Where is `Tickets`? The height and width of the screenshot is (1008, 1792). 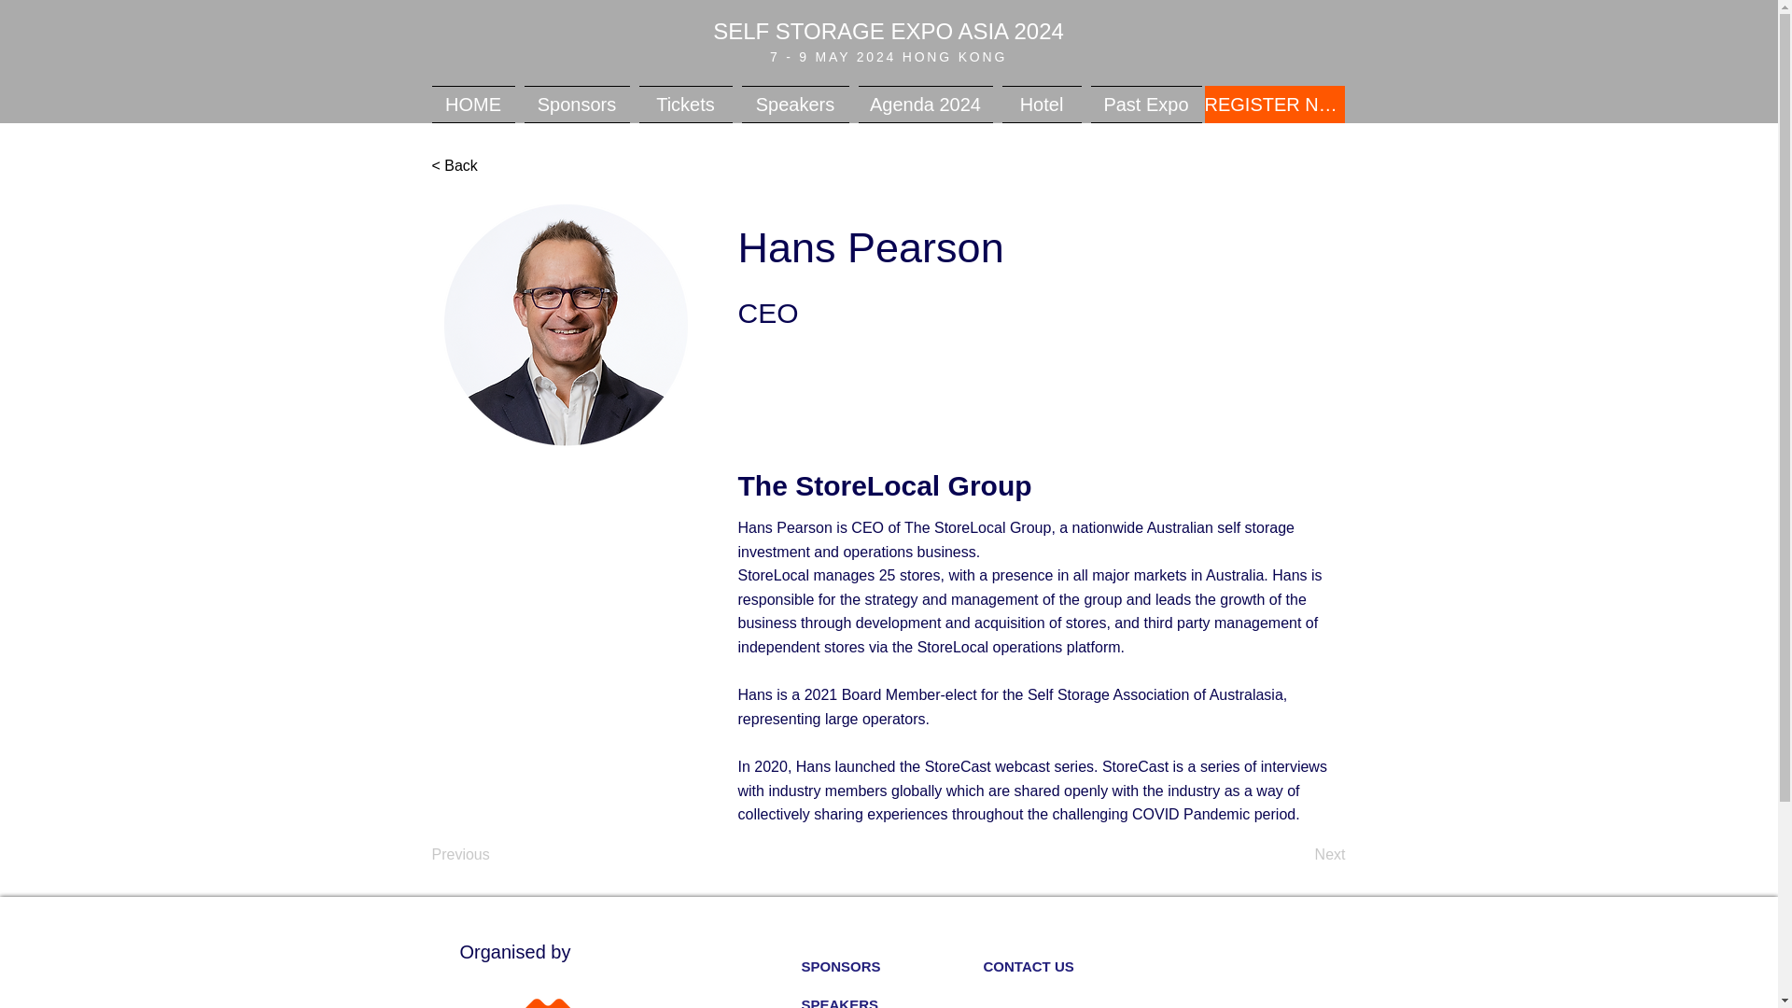
Tickets is located at coordinates (685, 104).